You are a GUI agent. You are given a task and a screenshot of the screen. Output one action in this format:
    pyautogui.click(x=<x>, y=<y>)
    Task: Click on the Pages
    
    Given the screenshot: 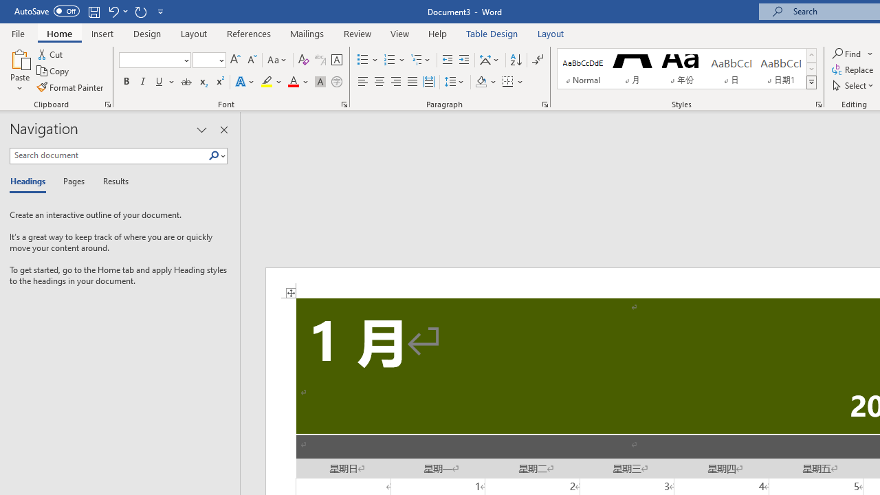 What is the action you would take?
    pyautogui.click(x=72, y=181)
    